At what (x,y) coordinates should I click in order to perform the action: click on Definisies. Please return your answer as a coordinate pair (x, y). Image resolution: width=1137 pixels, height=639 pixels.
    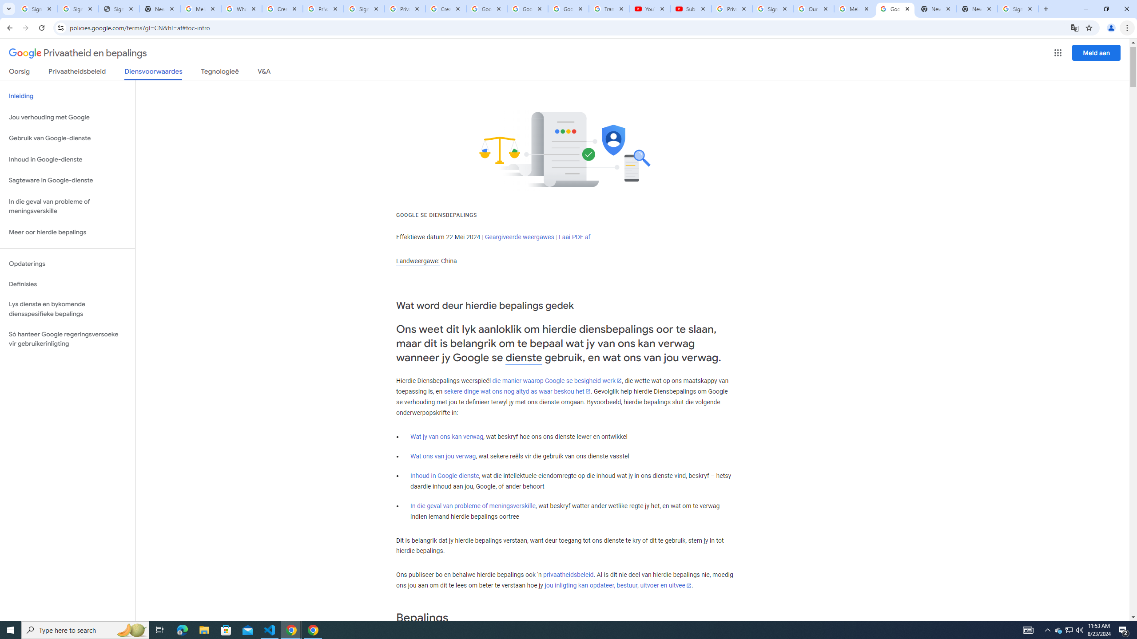
    Looking at the image, I should click on (68, 284).